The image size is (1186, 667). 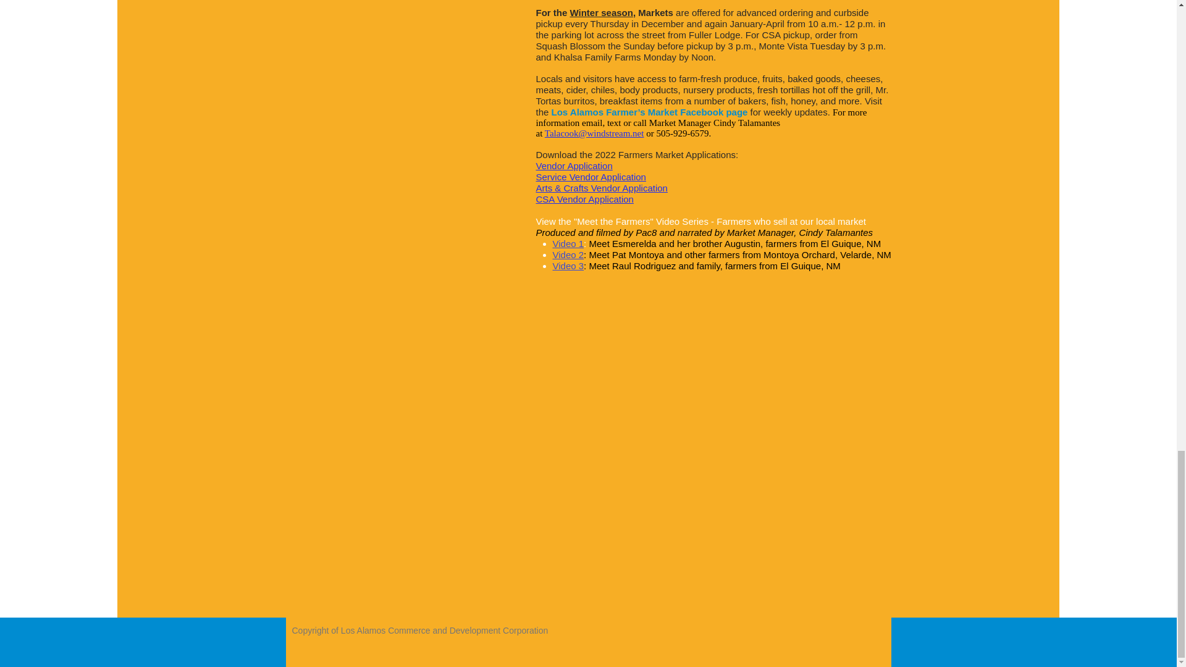 I want to click on Video 3, so click(x=568, y=266).